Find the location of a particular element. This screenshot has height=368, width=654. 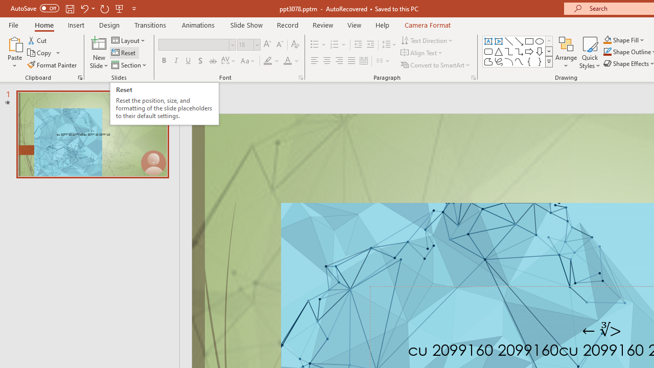

Text Box is located at coordinates (488, 41).